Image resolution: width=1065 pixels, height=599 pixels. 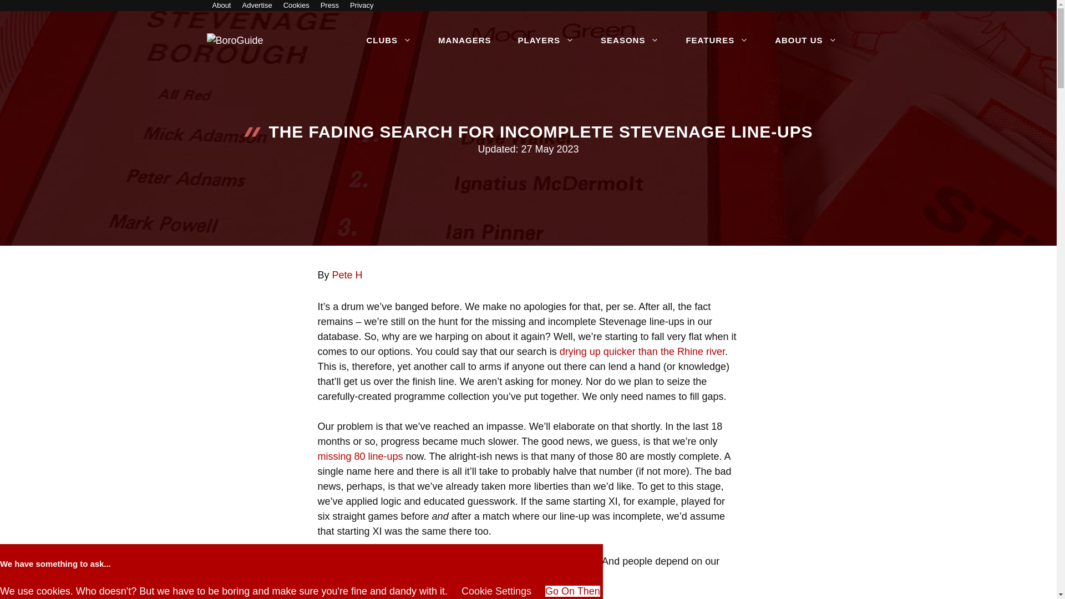 What do you see at coordinates (388, 40) in the screenshot?
I see `CLUBS` at bounding box center [388, 40].